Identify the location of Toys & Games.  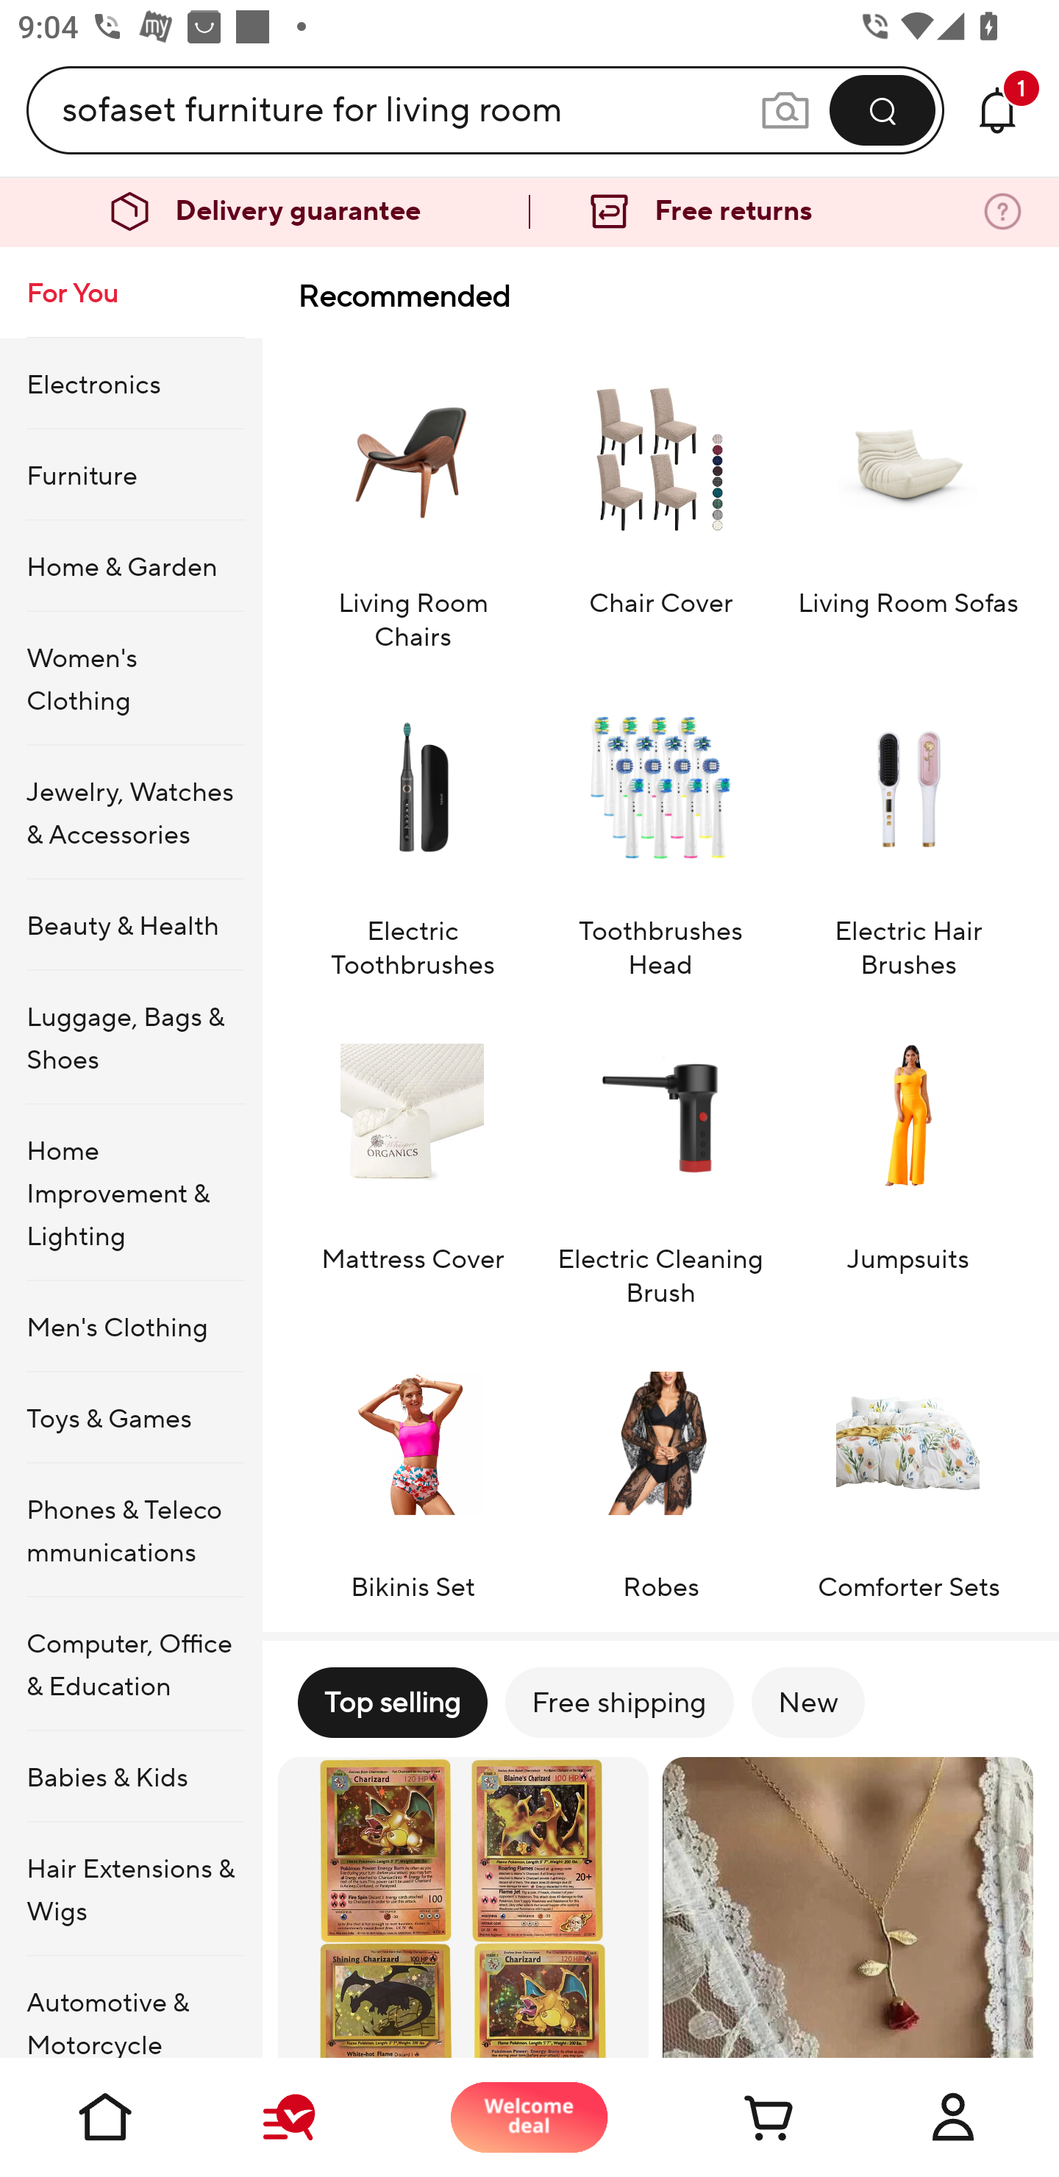
(131, 1417).